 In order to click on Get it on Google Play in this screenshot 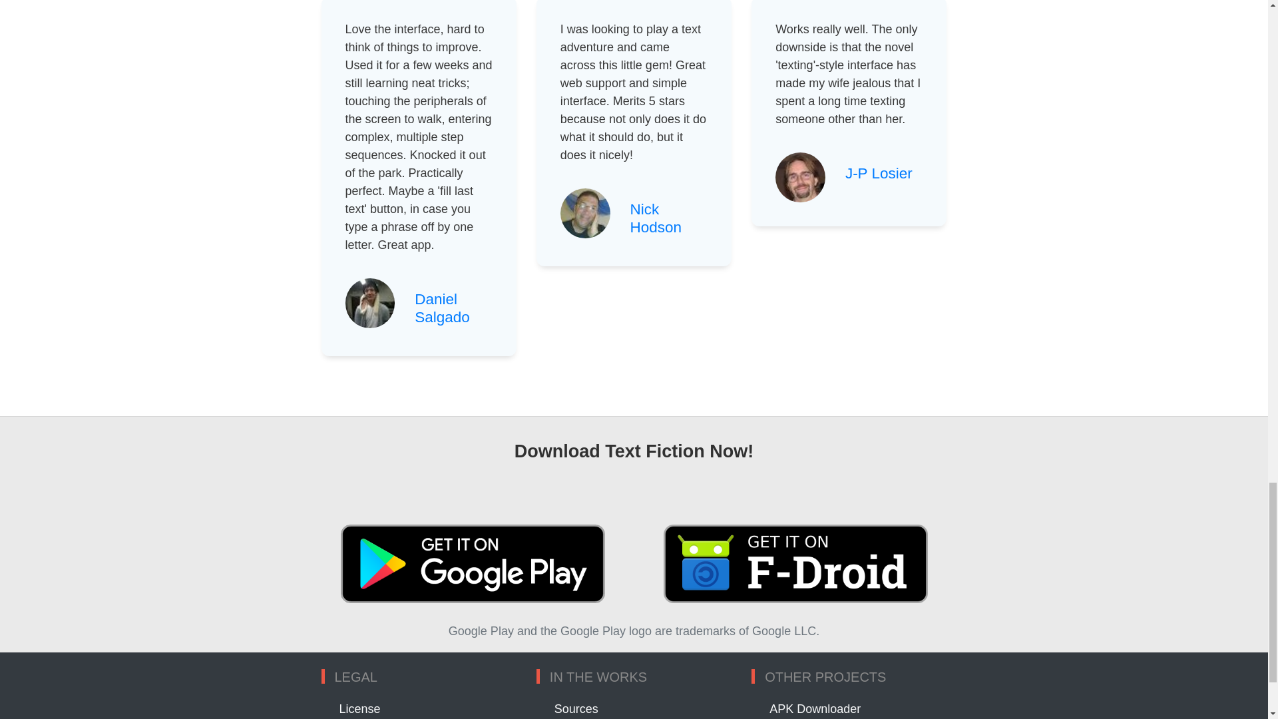, I will do `click(471, 563)`.